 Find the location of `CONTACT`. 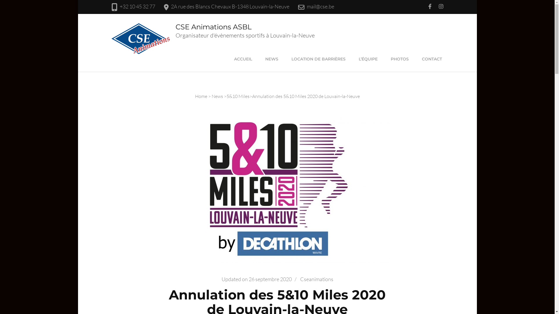

CONTACT is located at coordinates (432, 59).